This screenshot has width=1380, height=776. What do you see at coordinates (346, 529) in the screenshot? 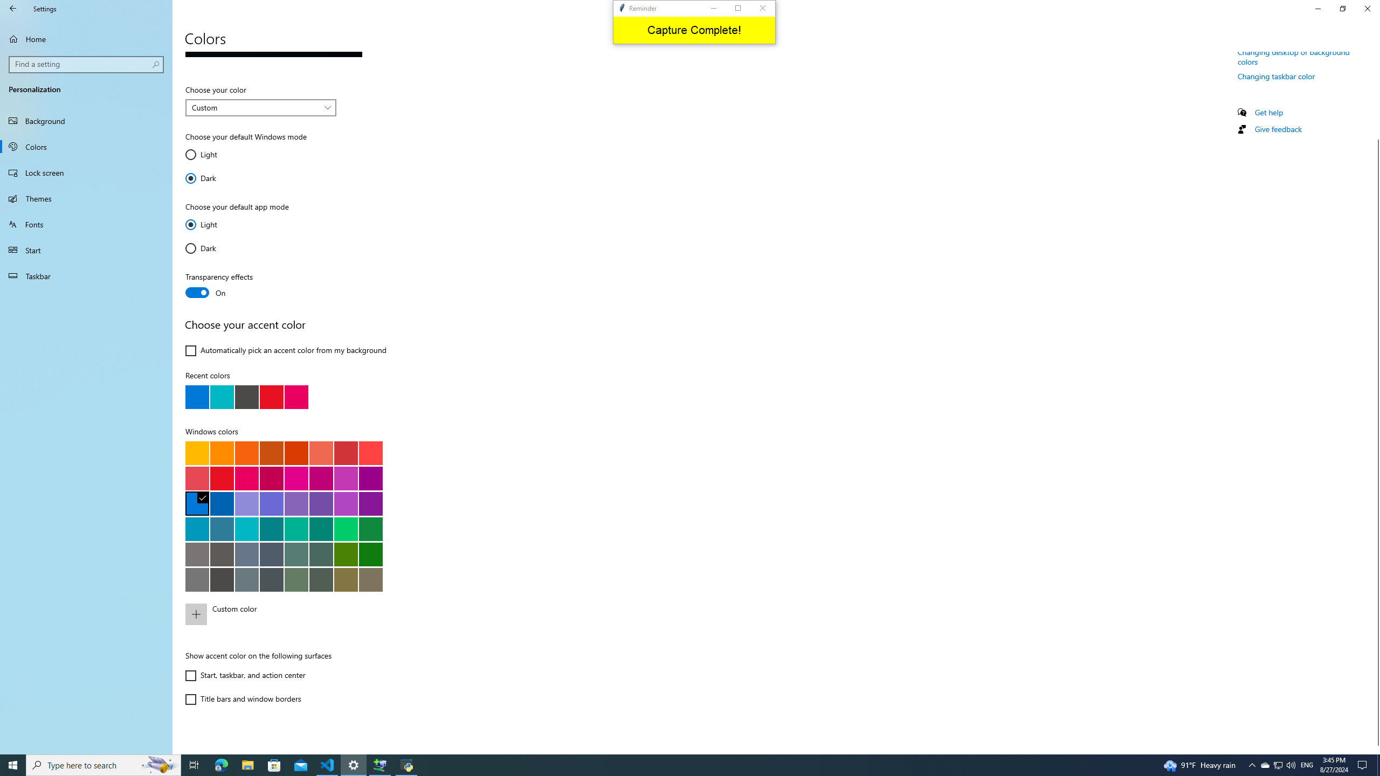
I see `Turf green` at bounding box center [346, 529].